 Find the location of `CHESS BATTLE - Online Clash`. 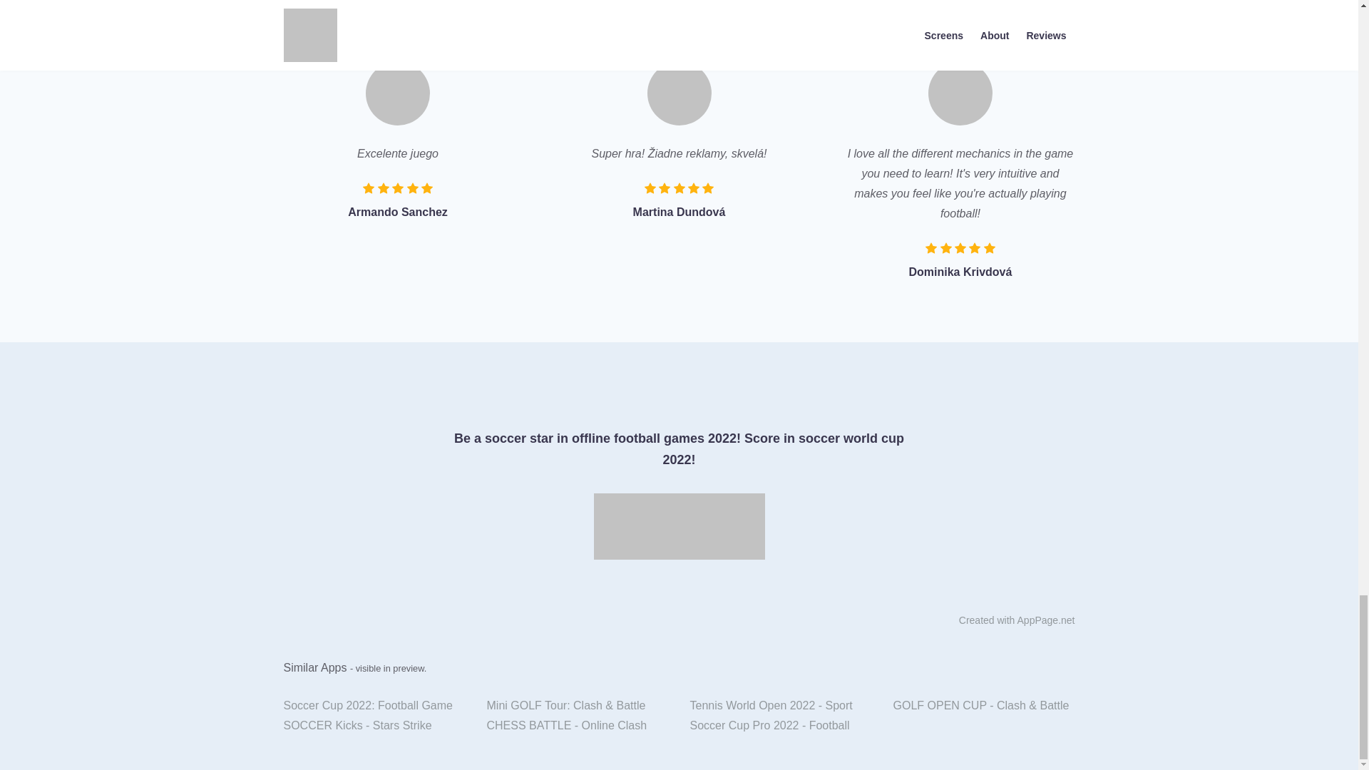

CHESS BATTLE - Online Clash is located at coordinates (578, 726).